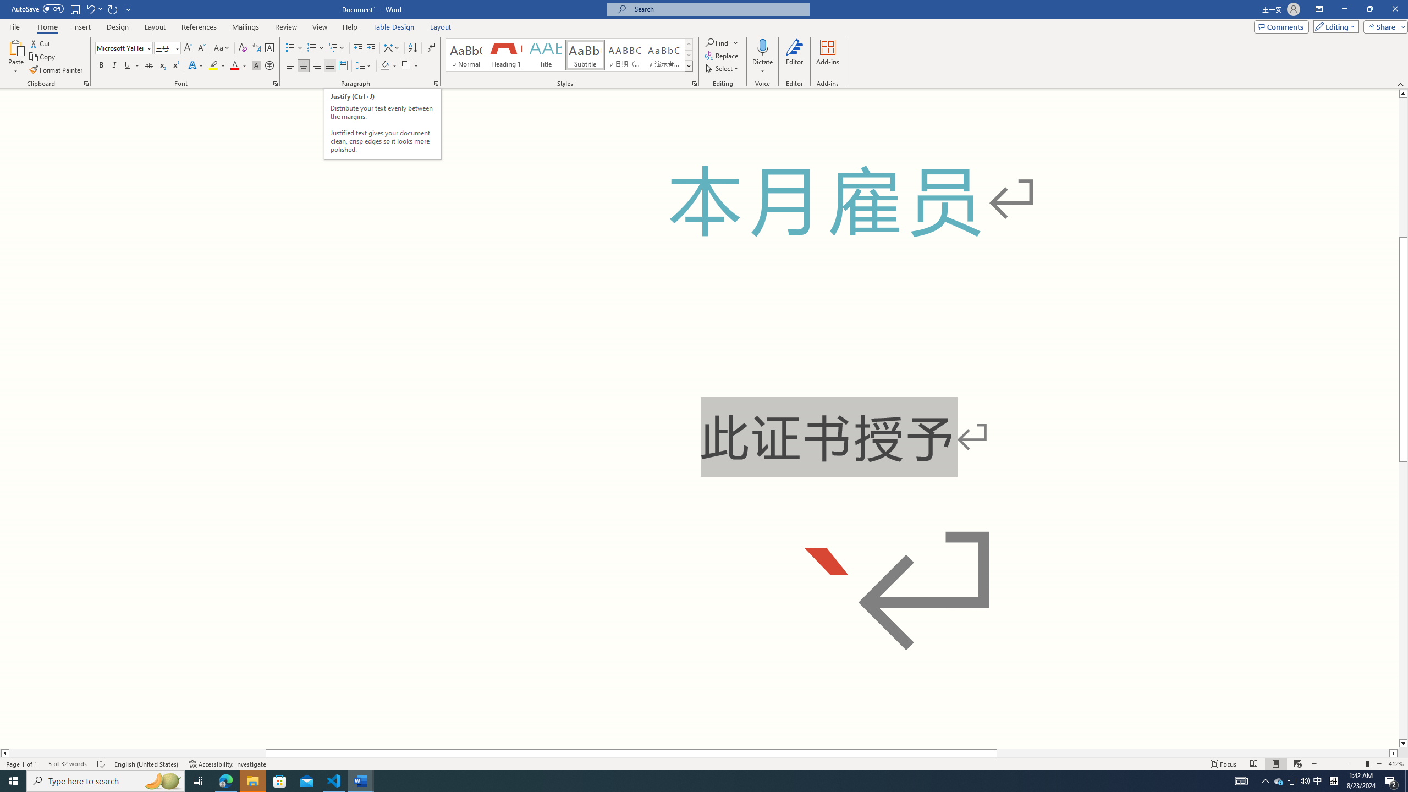  I want to click on Font..., so click(276, 84).